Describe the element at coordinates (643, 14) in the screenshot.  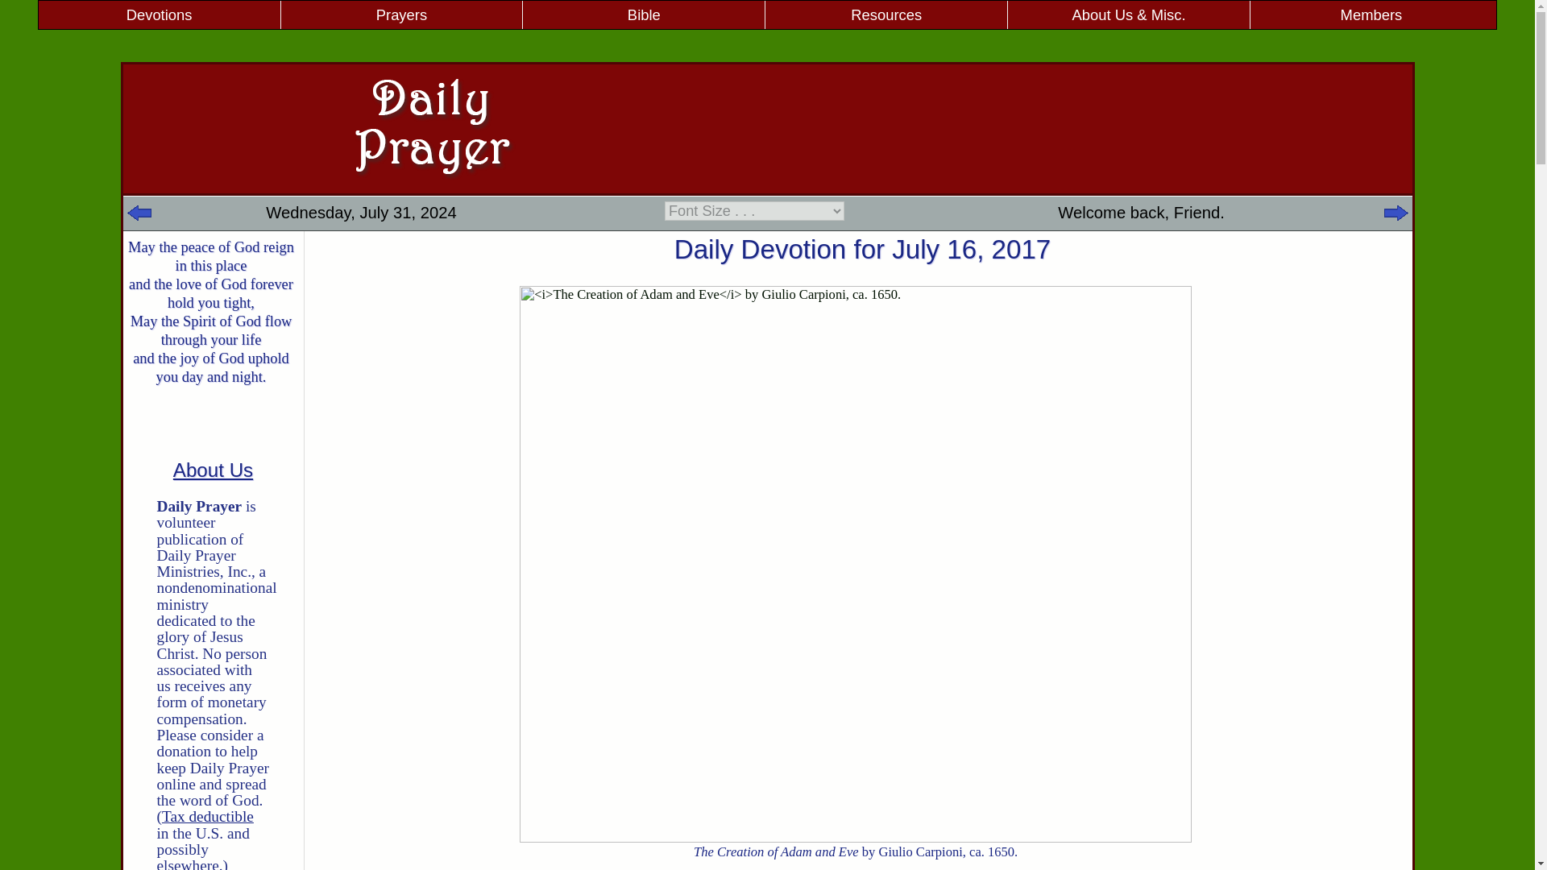
I see `Bible` at that location.